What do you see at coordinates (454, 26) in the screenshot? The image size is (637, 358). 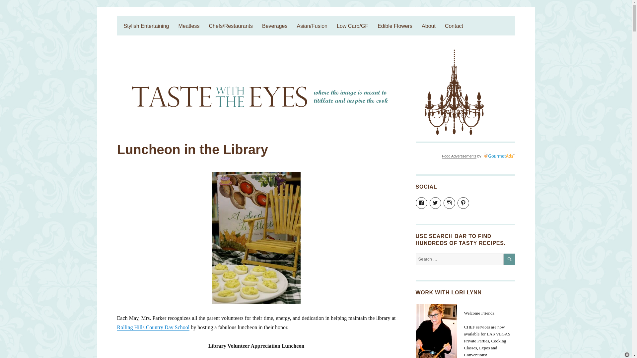 I see `Contact` at bounding box center [454, 26].